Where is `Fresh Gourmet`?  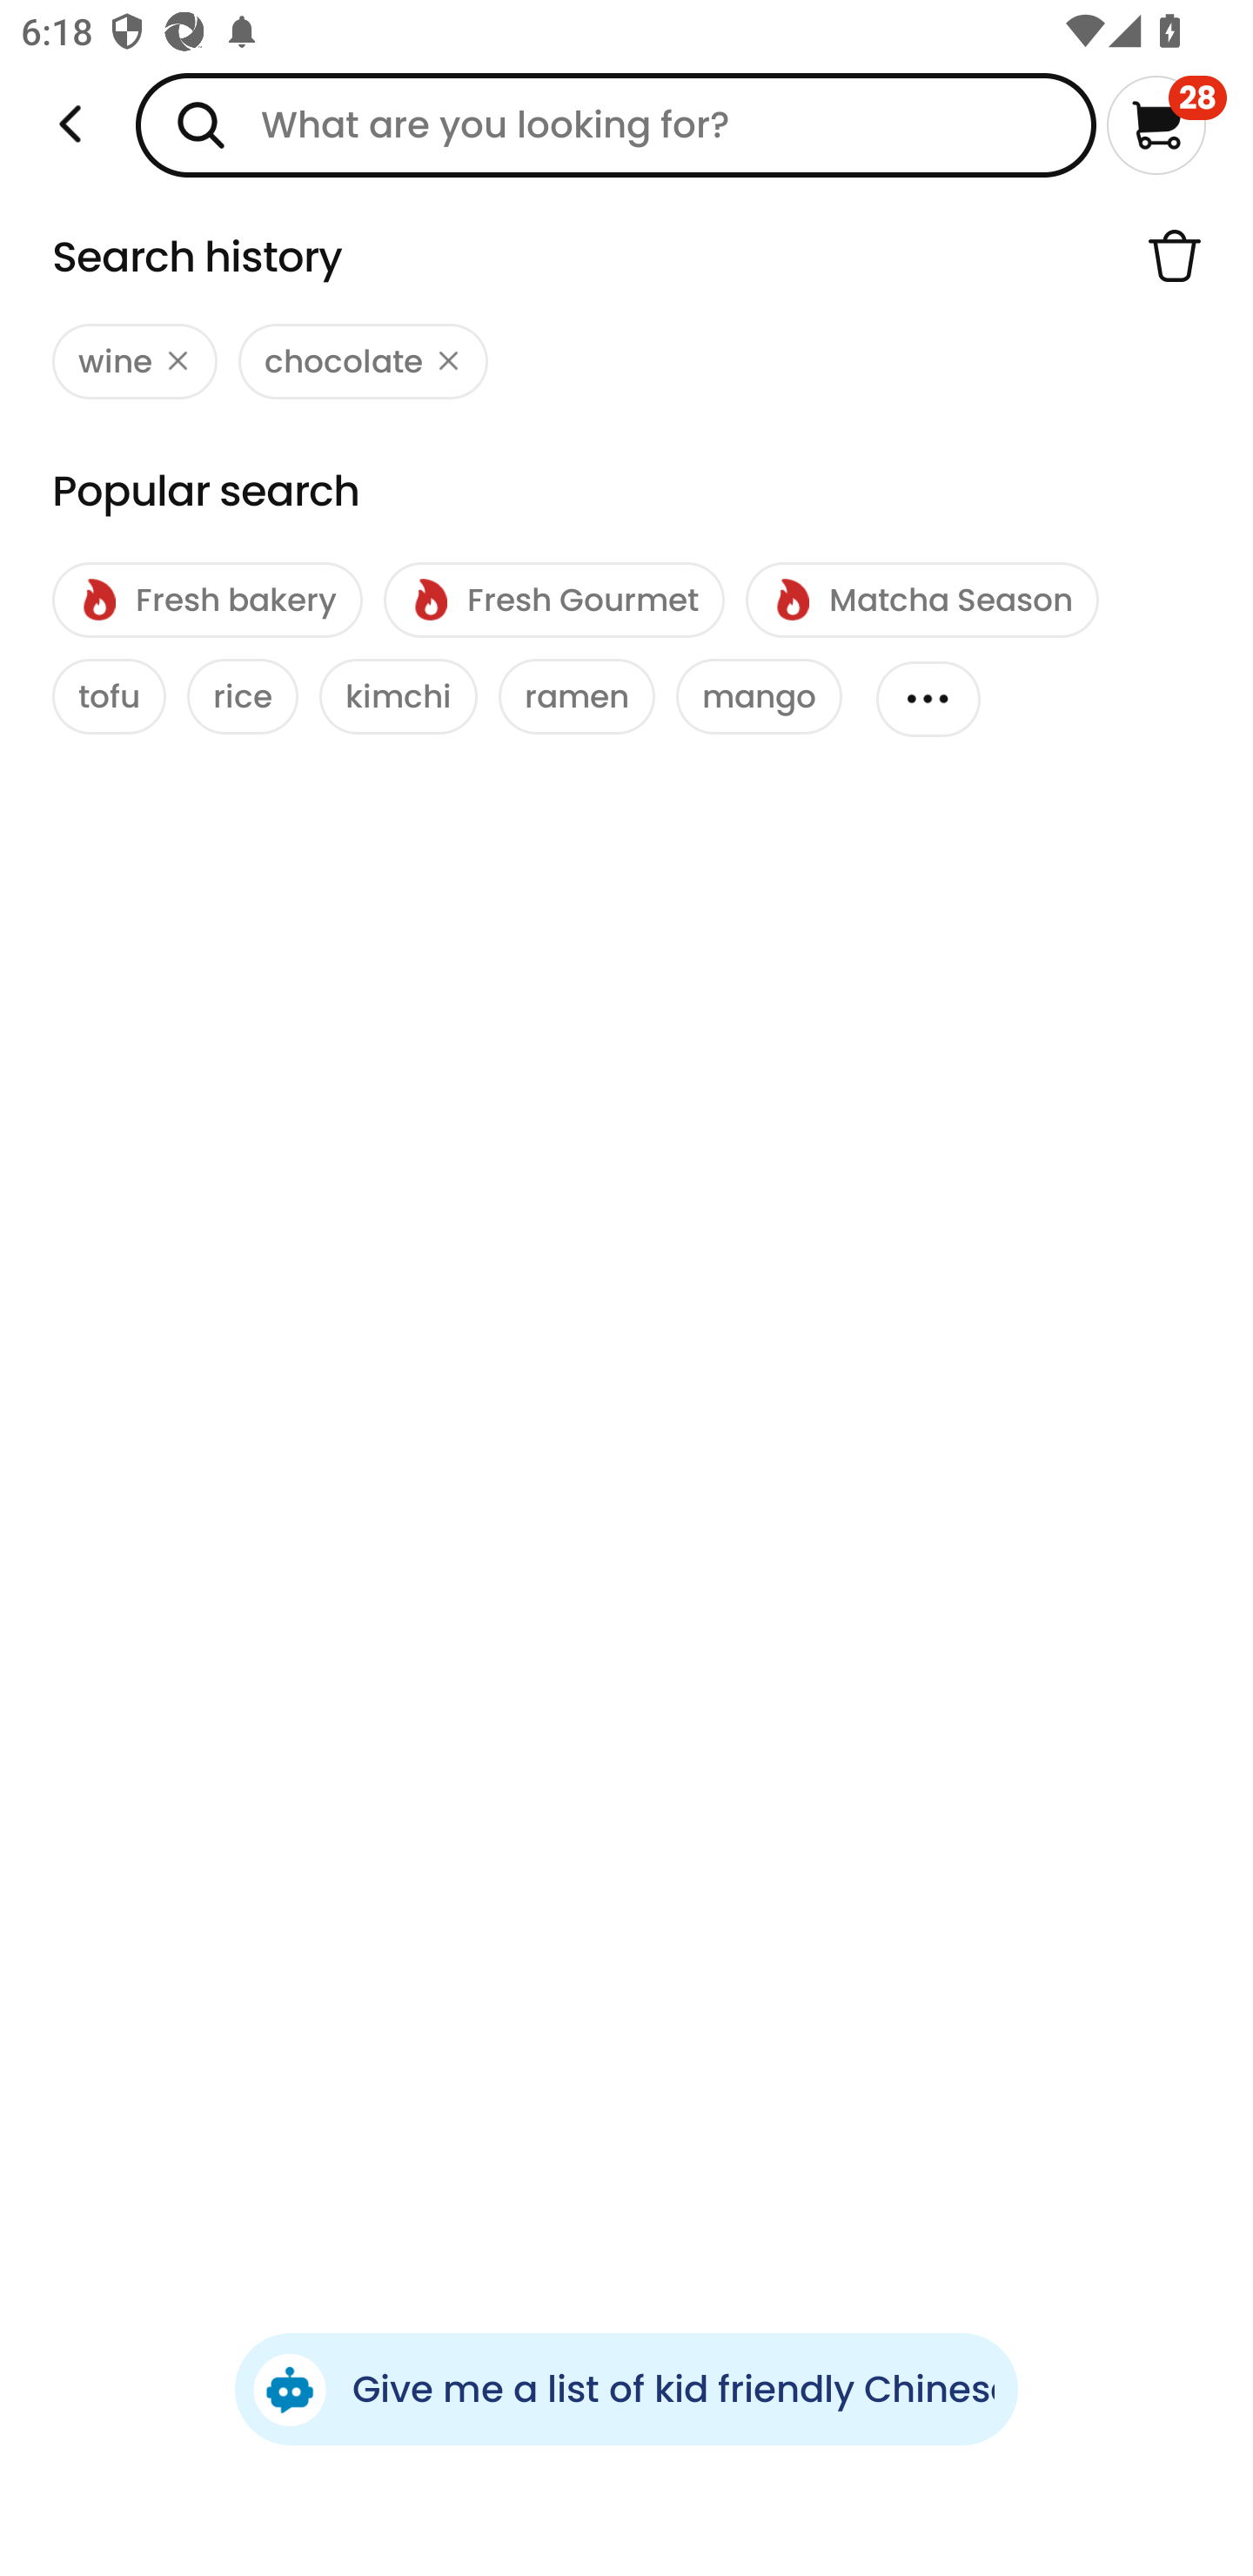
Fresh Gourmet is located at coordinates (553, 600).